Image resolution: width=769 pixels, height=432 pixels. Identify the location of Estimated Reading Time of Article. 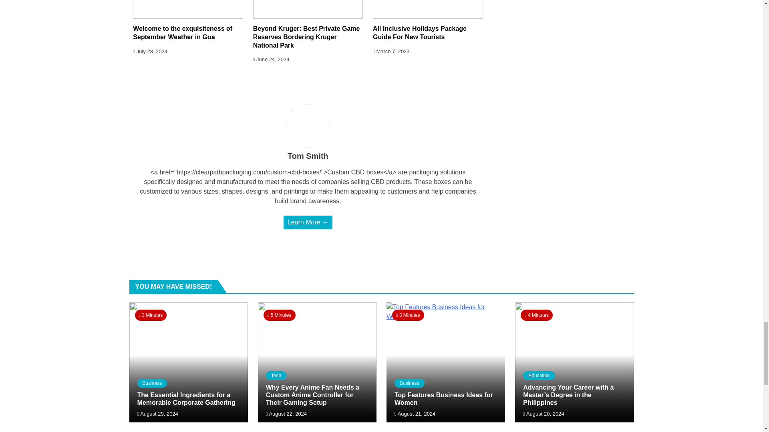
(537, 315).